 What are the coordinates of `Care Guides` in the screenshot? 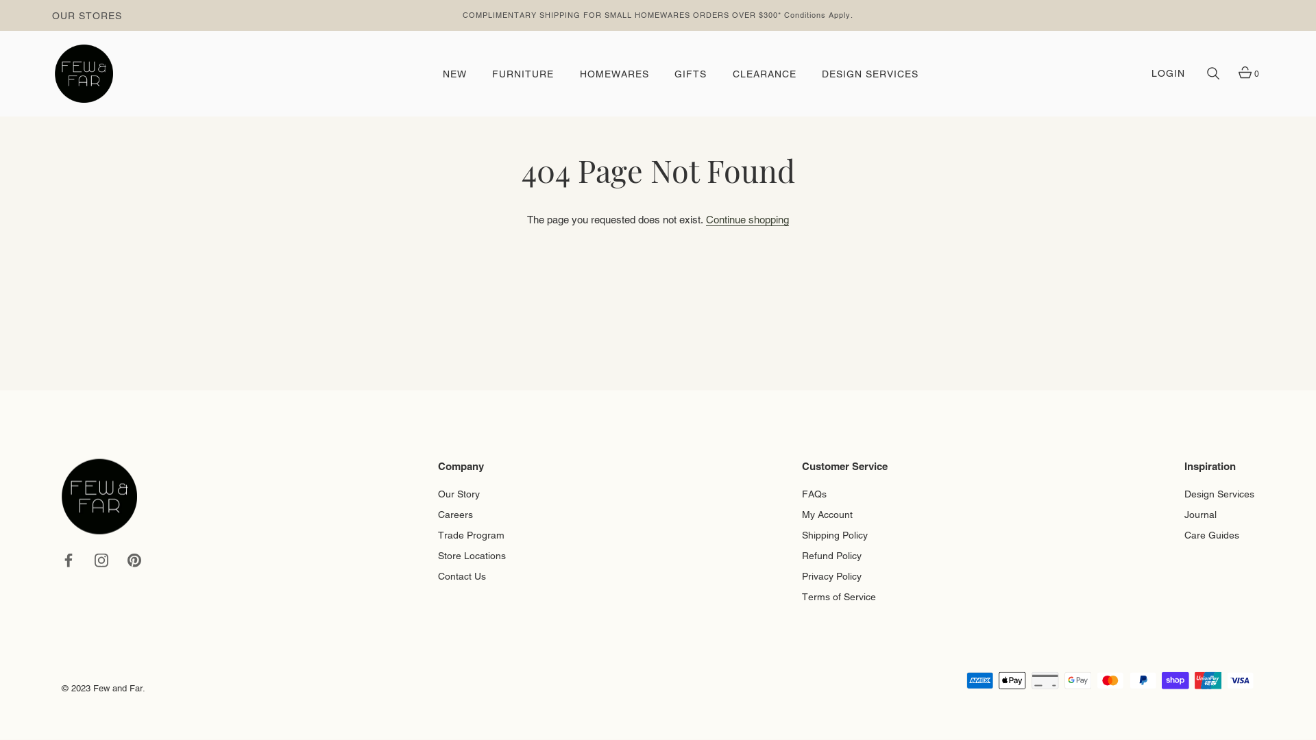 It's located at (1212, 533).